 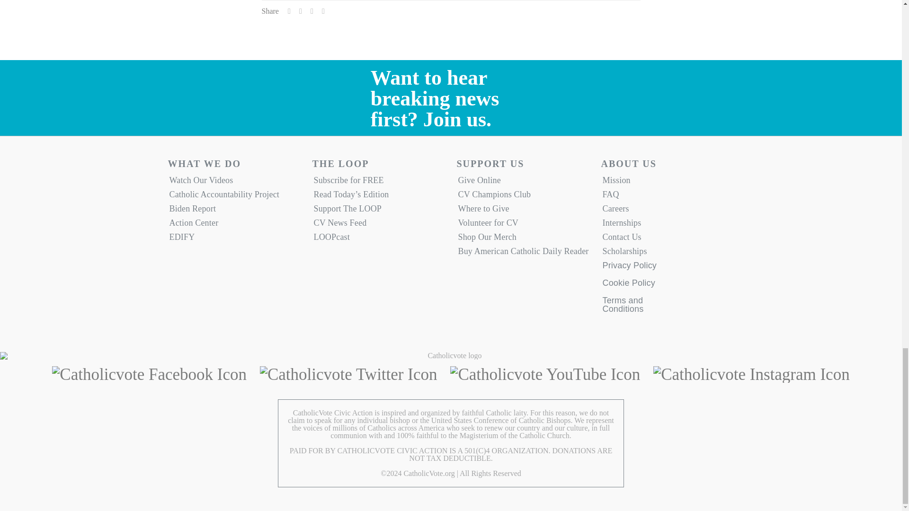 What do you see at coordinates (751, 375) in the screenshot?
I see `Instagram` at bounding box center [751, 375].